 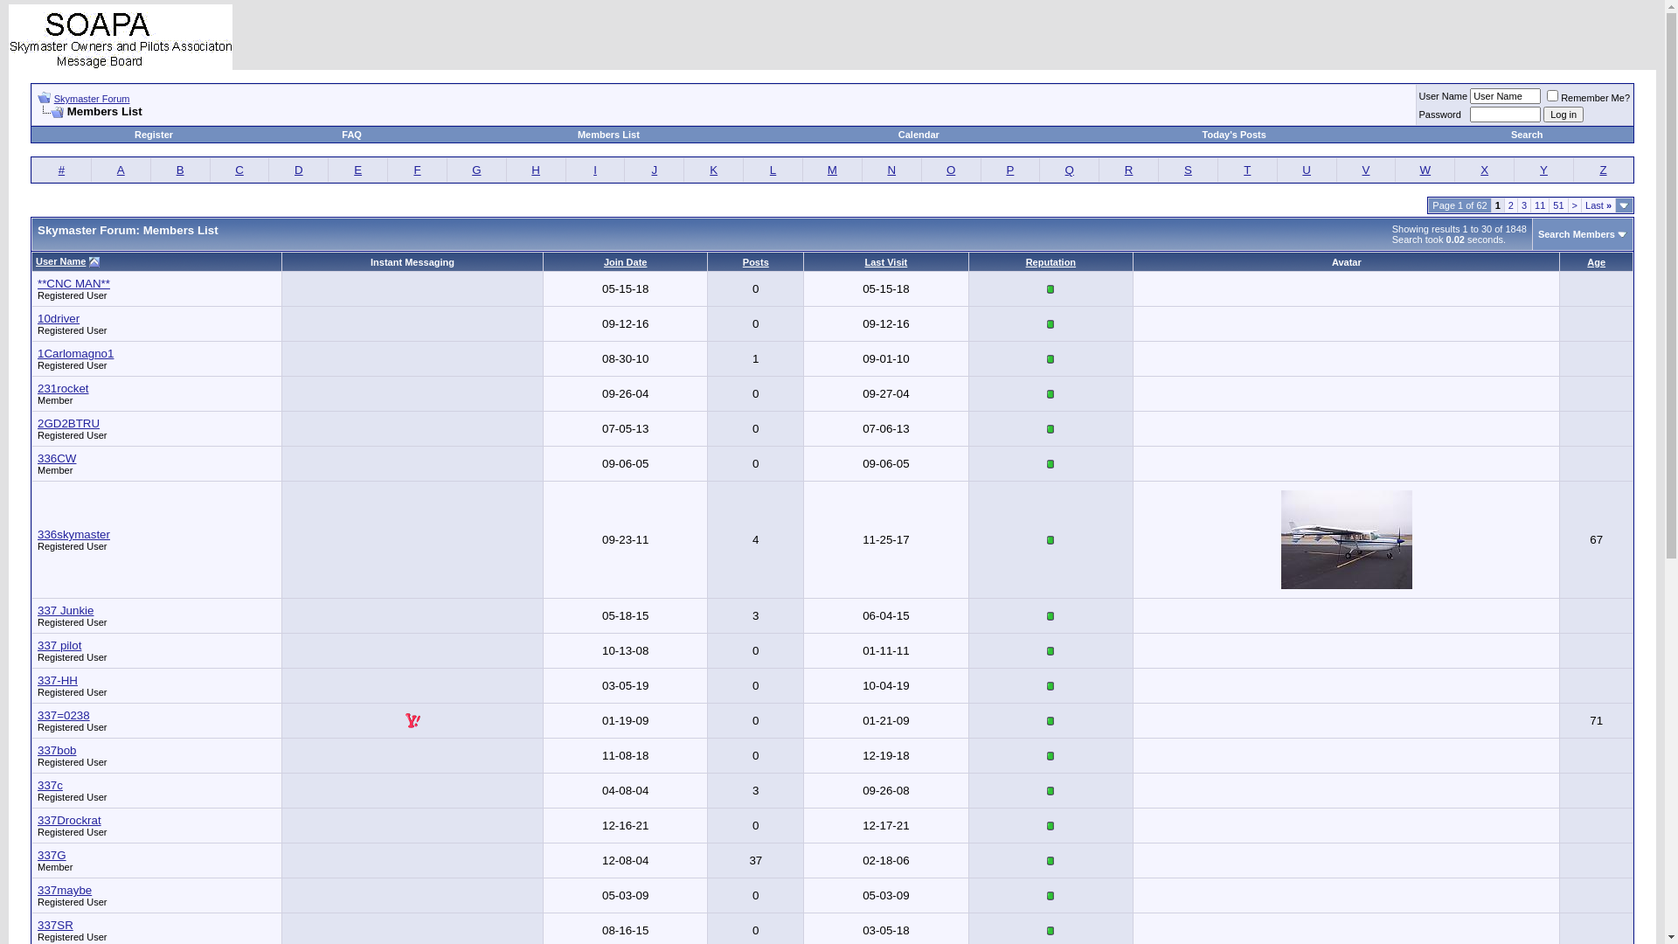 I want to click on 336CW, so click(x=57, y=458).